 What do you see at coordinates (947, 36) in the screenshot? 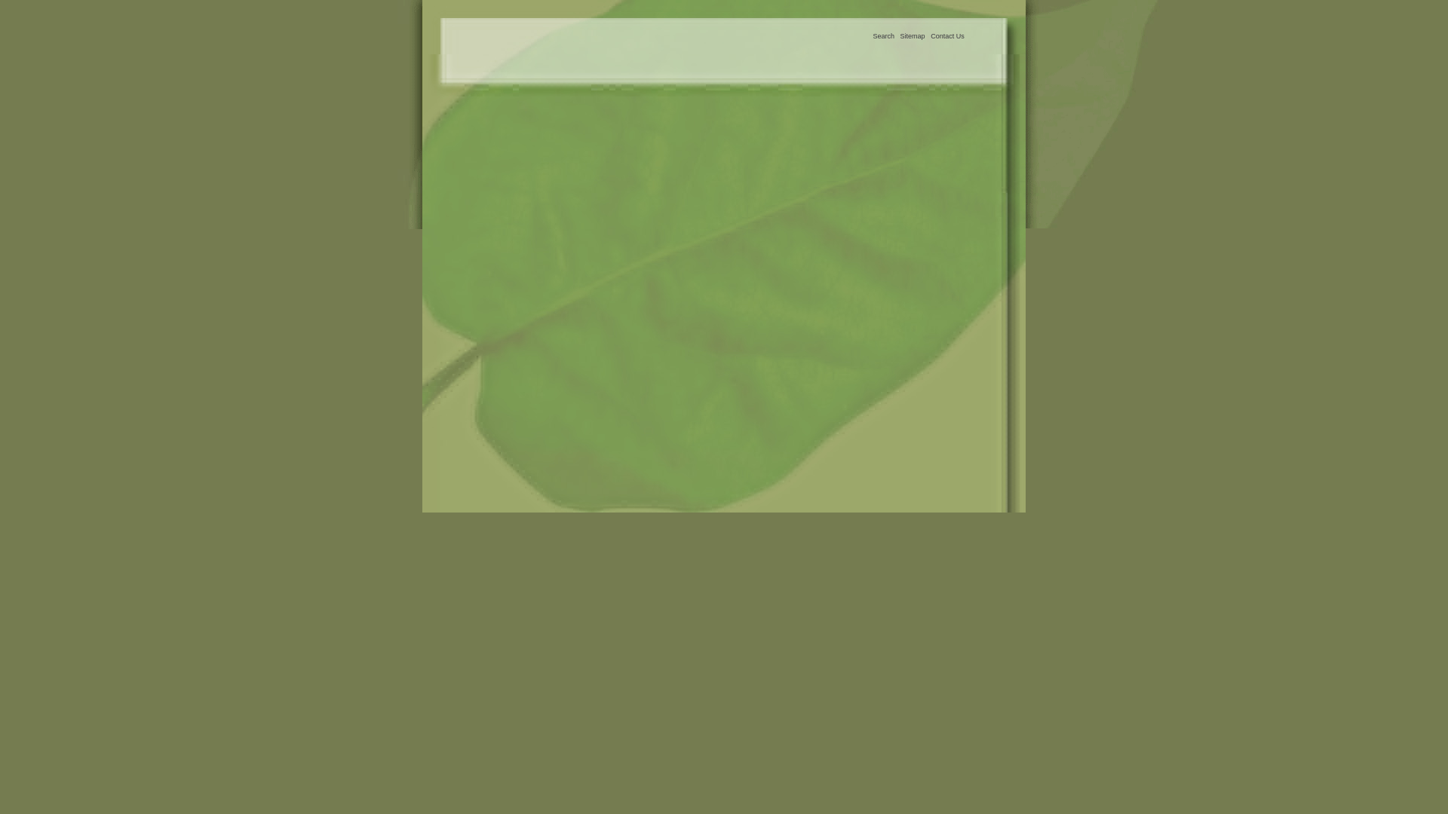
I see `Contact Us` at bounding box center [947, 36].